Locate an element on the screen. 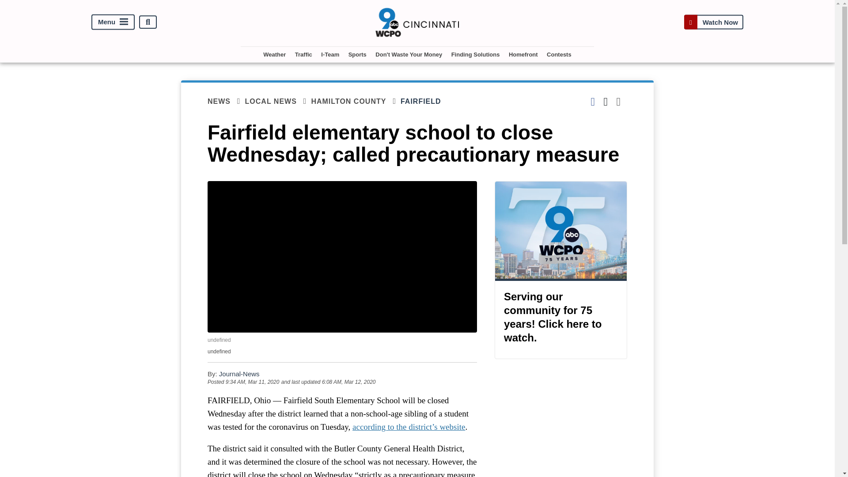 Image resolution: width=848 pixels, height=477 pixels. Menu is located at coordinates (113, 22).